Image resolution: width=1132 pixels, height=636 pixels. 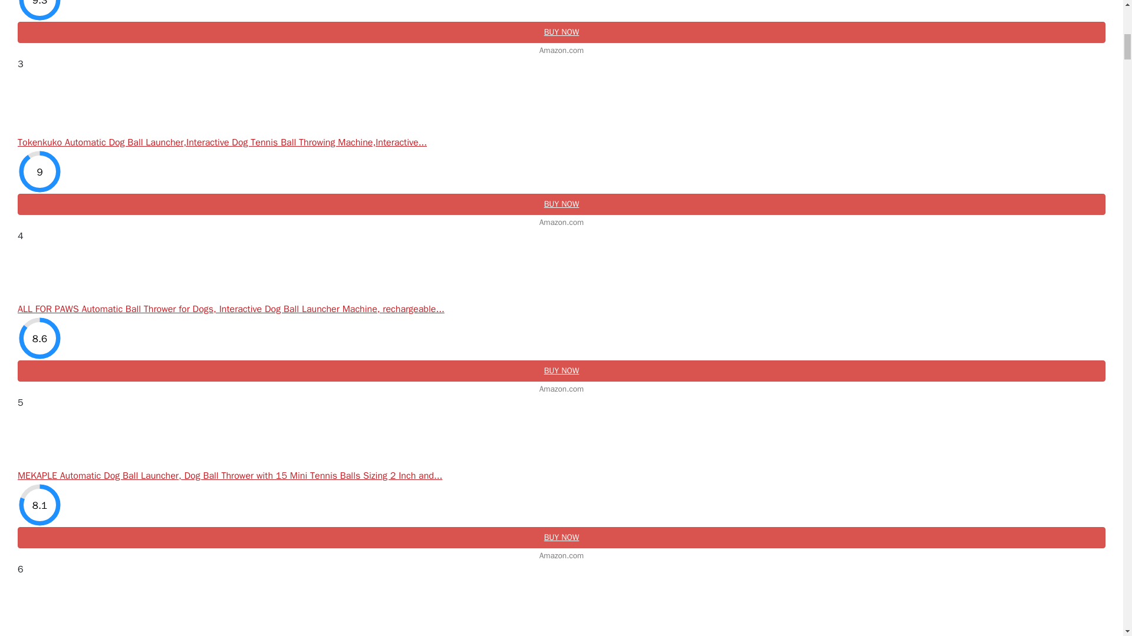 I want to click on 8.1, so click(x=40, y=505).